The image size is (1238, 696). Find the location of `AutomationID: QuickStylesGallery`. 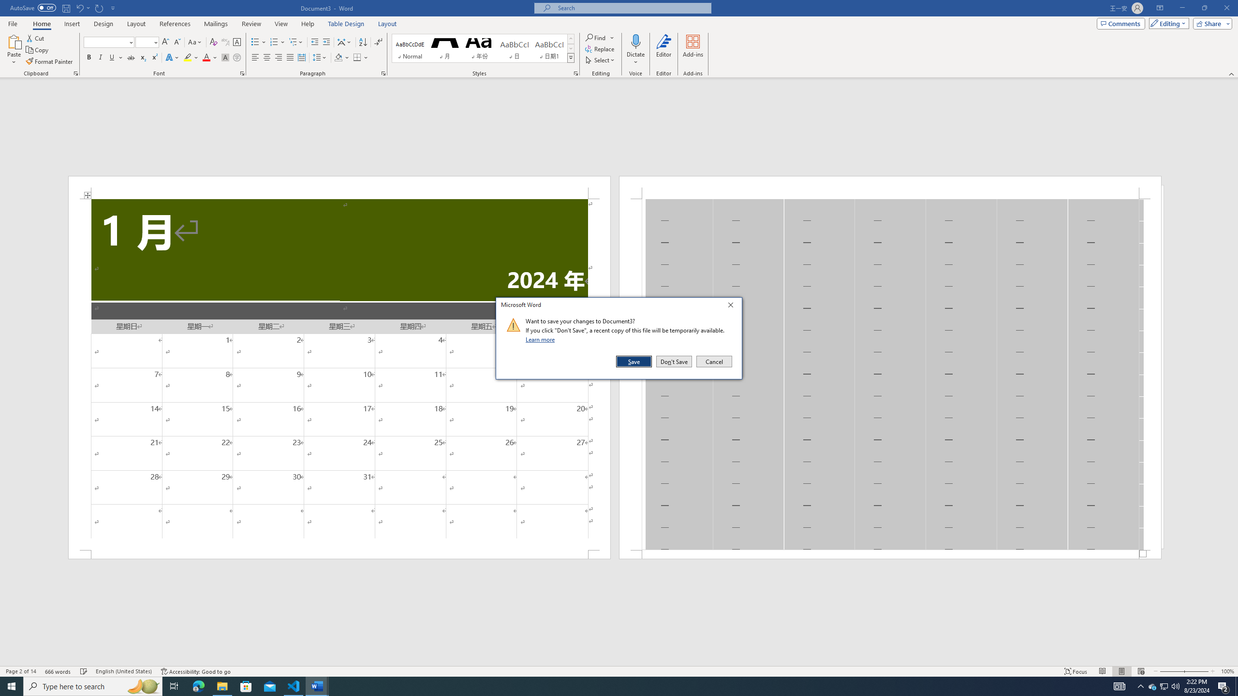

AutomationID: QuickStylesGallery is located at coordinates (483, 48).